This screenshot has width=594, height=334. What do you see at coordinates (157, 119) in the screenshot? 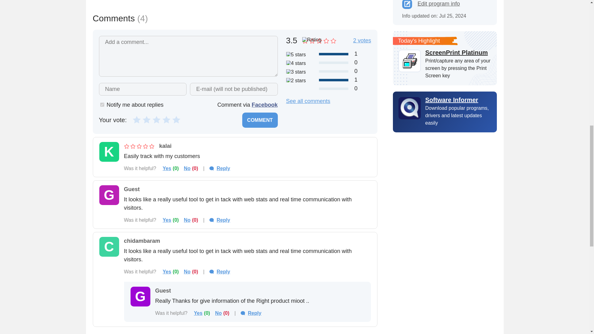
I see `3` at bounding box center [157, 119].